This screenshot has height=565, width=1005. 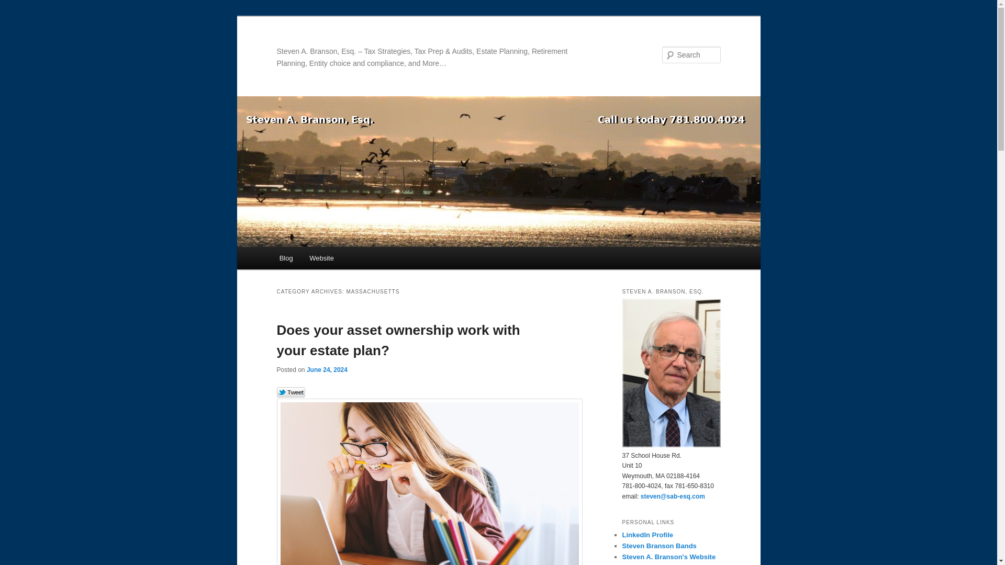 What do you see at coordinates (291, 392) in the screenshot?
I see `Tweet` at bounding box center [291, 392].